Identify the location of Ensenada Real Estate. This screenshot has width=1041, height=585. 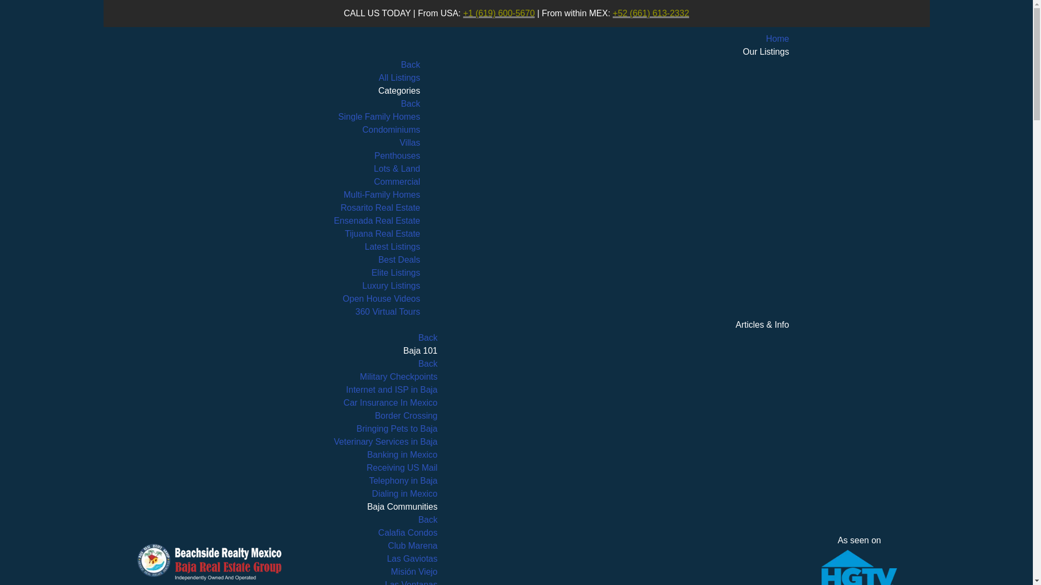
(377, 220).